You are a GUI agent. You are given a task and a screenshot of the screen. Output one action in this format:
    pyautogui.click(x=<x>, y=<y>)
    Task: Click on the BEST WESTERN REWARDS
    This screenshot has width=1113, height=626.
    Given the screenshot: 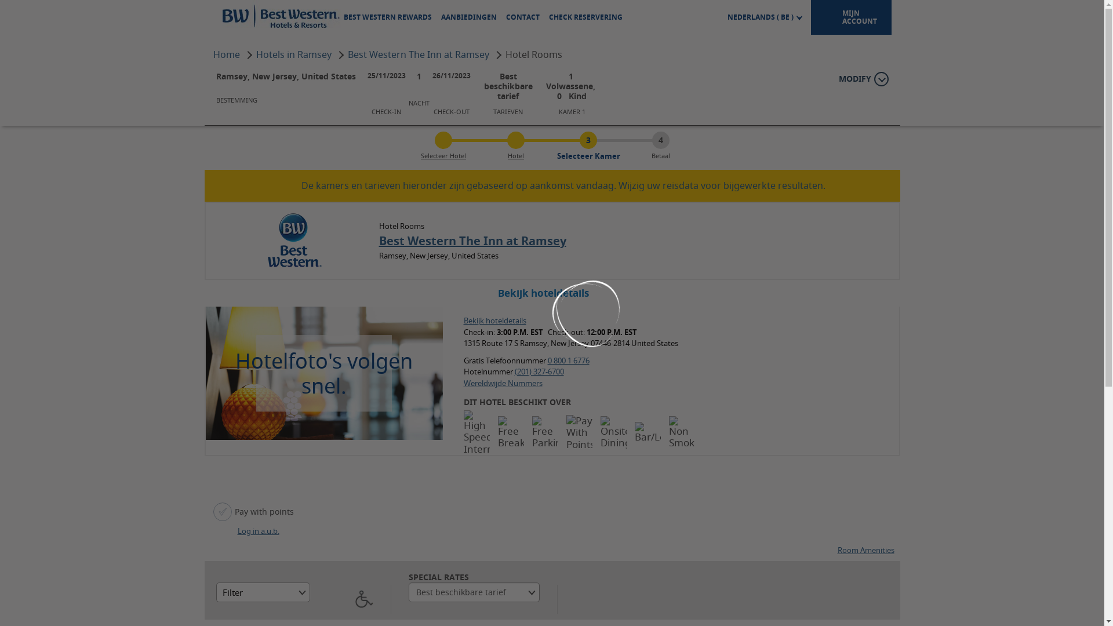 What is the action you would take?
    pyautogui.click(x=388, y=17)
    